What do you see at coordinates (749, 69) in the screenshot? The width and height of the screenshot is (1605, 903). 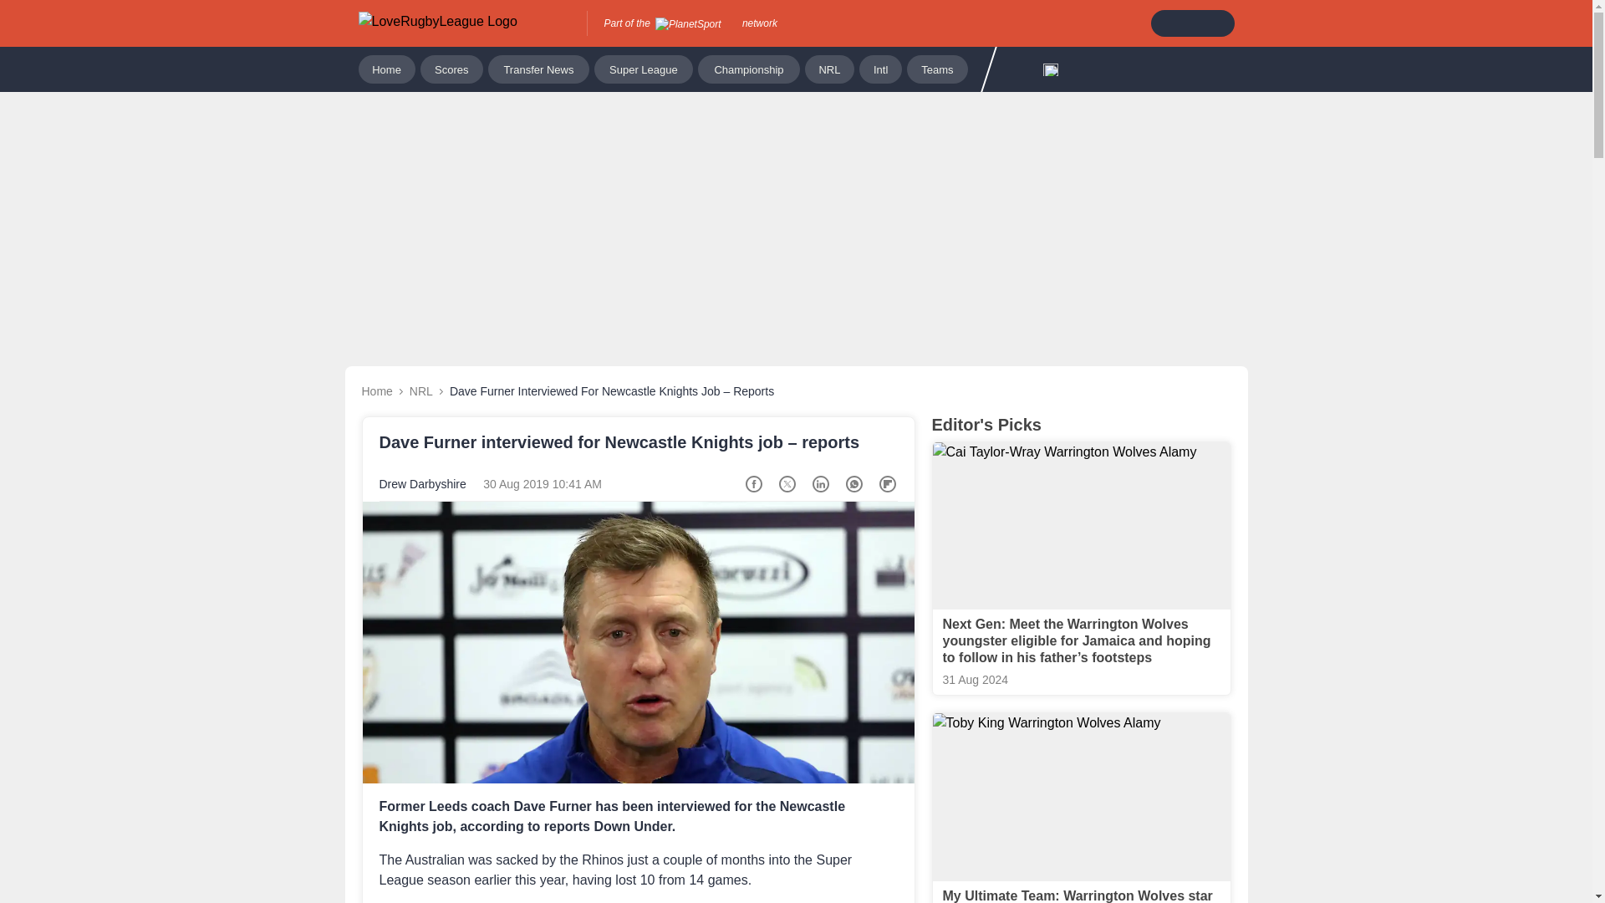 I see `Championship` at bounding box center [749, 69].